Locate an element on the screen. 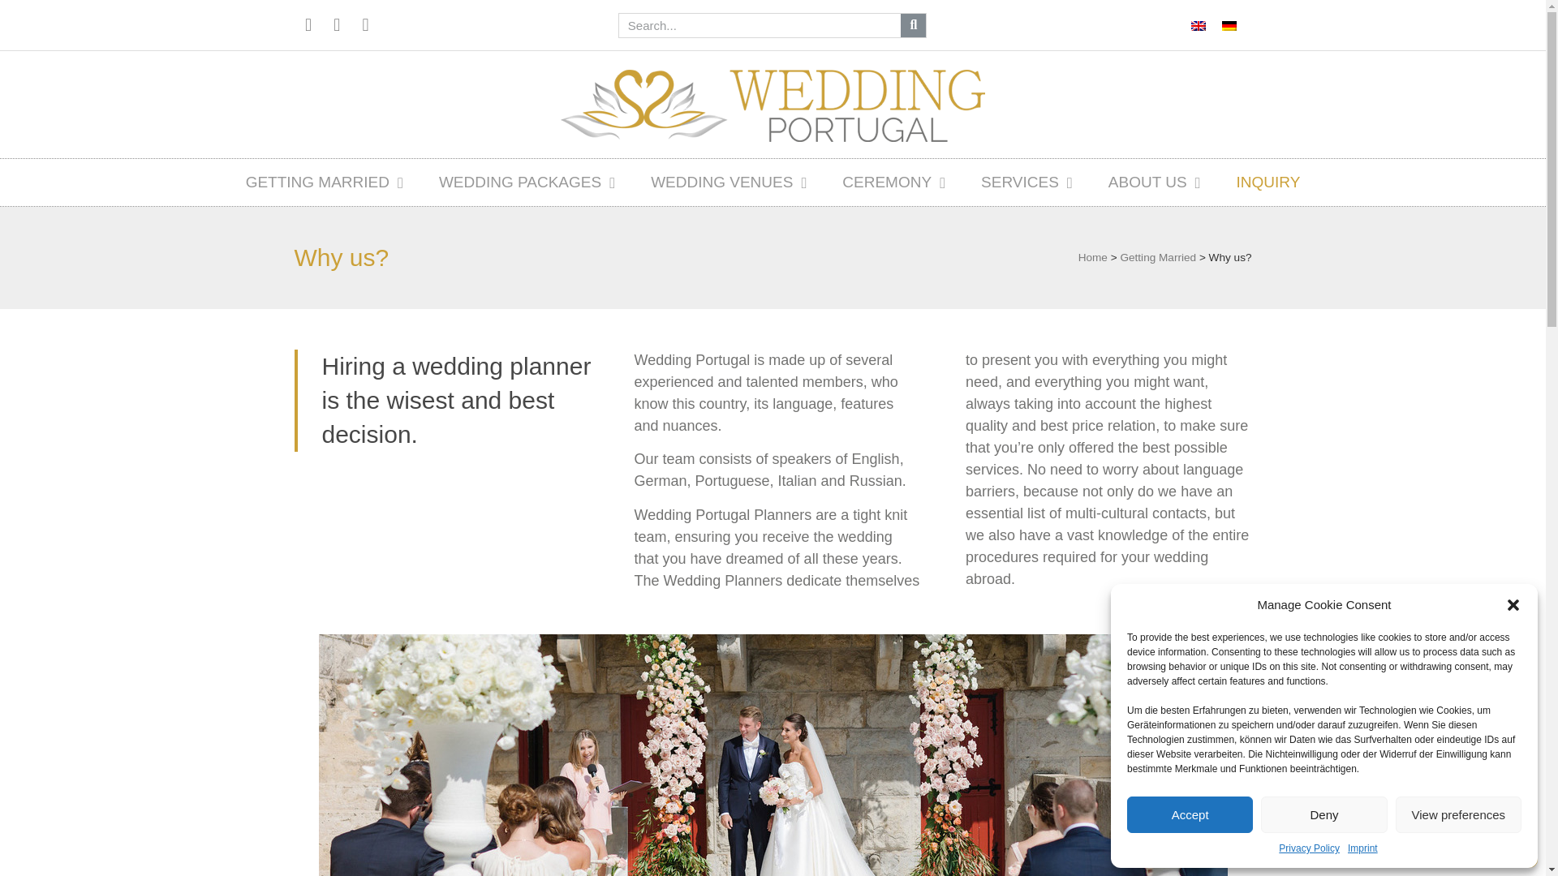 Image resolution: width=1558 pixels, height=876 pixels. WEDDING PACKAGES is located at coordinates (527, 182).